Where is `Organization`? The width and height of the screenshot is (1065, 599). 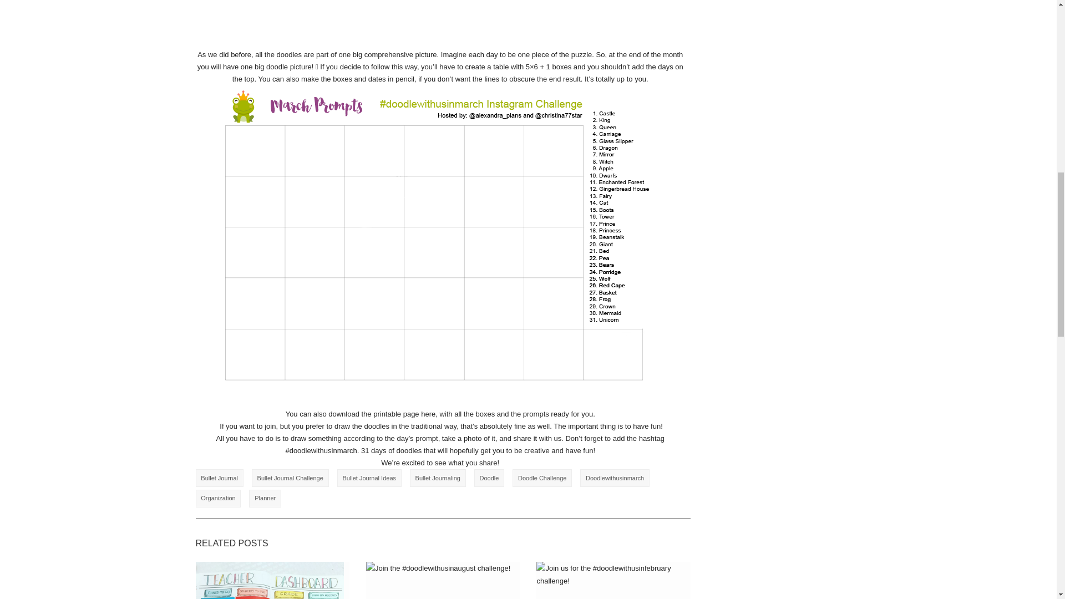 Organization is located at coordinates (217, 498).